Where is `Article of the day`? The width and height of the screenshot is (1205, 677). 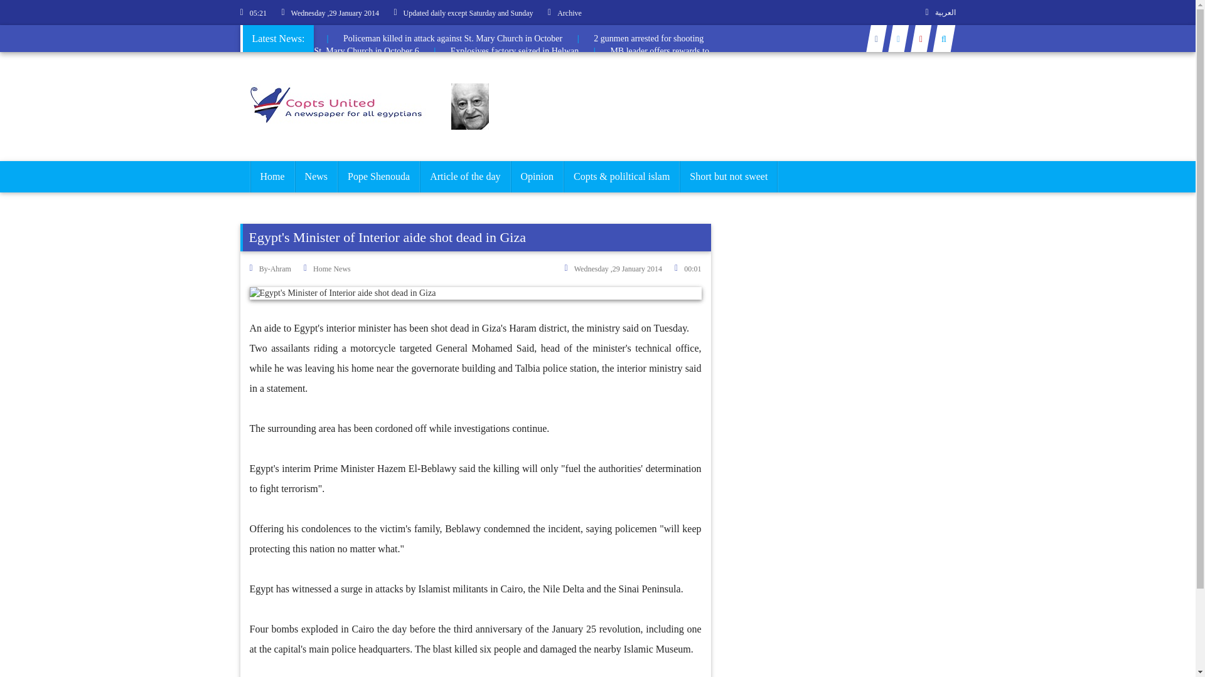 Article of the day is located at coordinates (465, 177).